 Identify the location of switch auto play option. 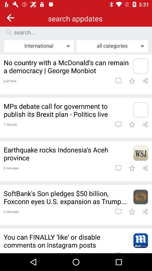
(145, 124).